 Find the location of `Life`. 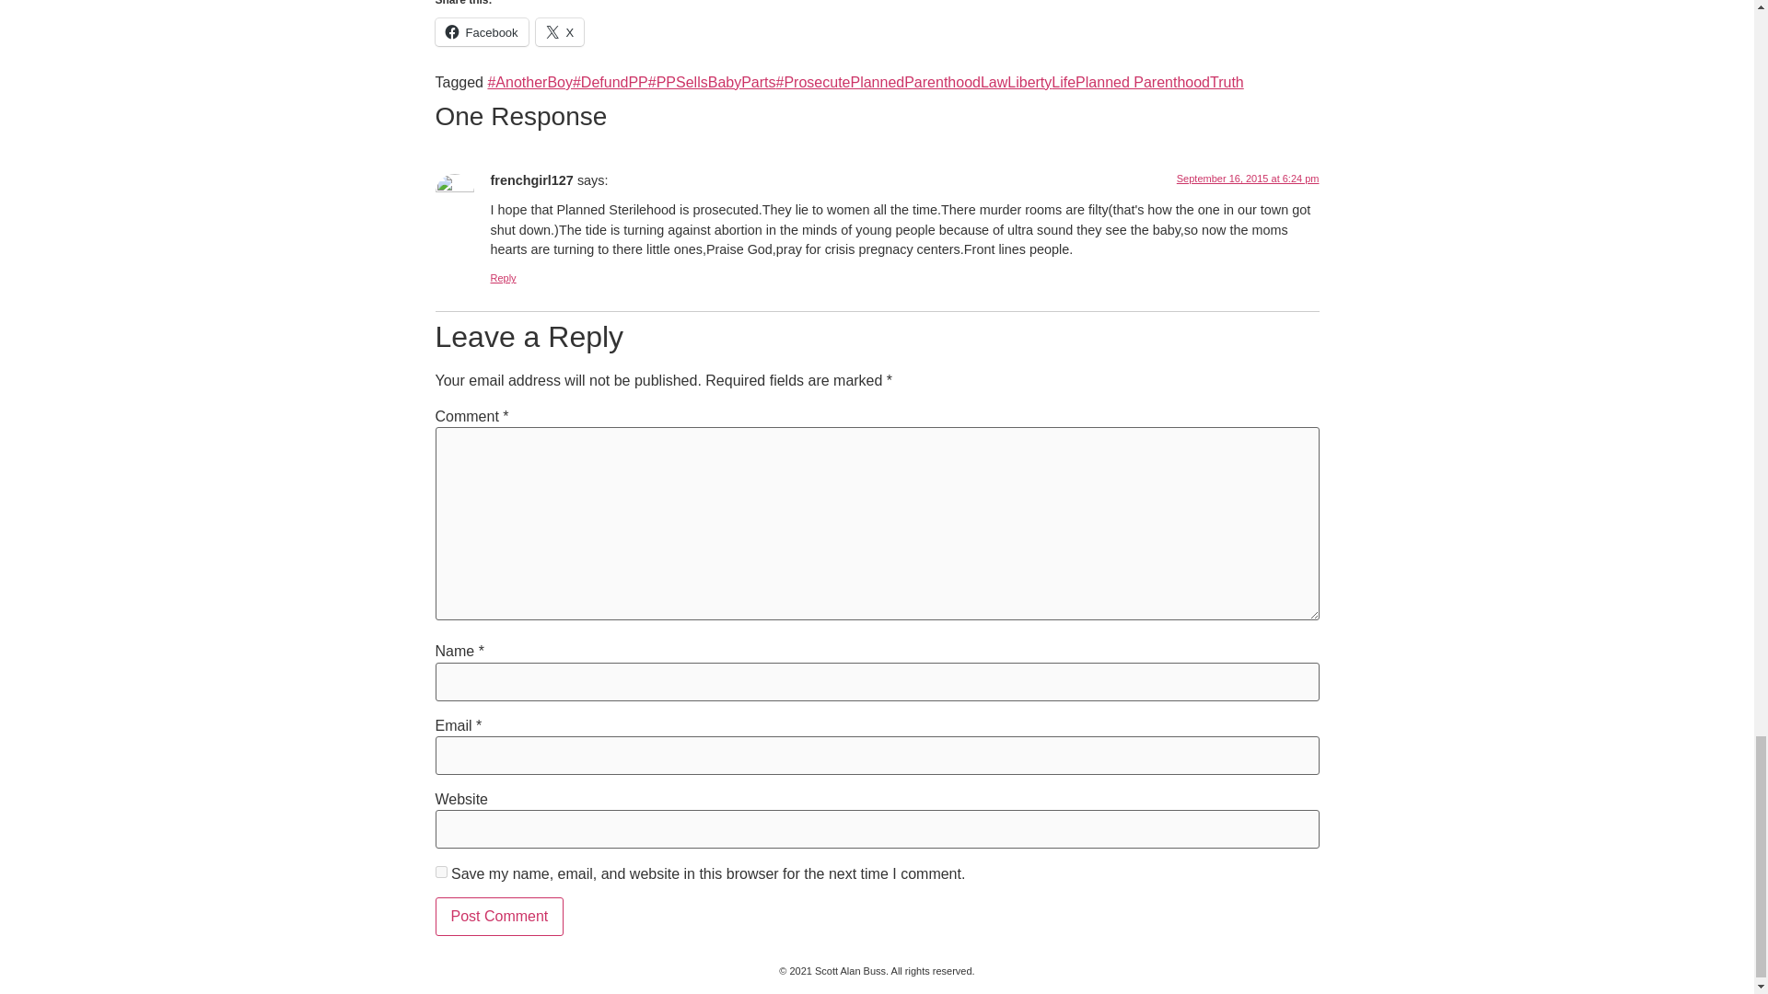

Life is located at coordinates (1063, 83).